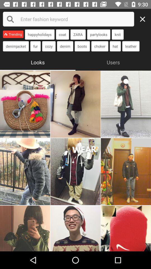 The width and height of the screenshot is (151, 269). I want to click on open image, so click(25, 228).